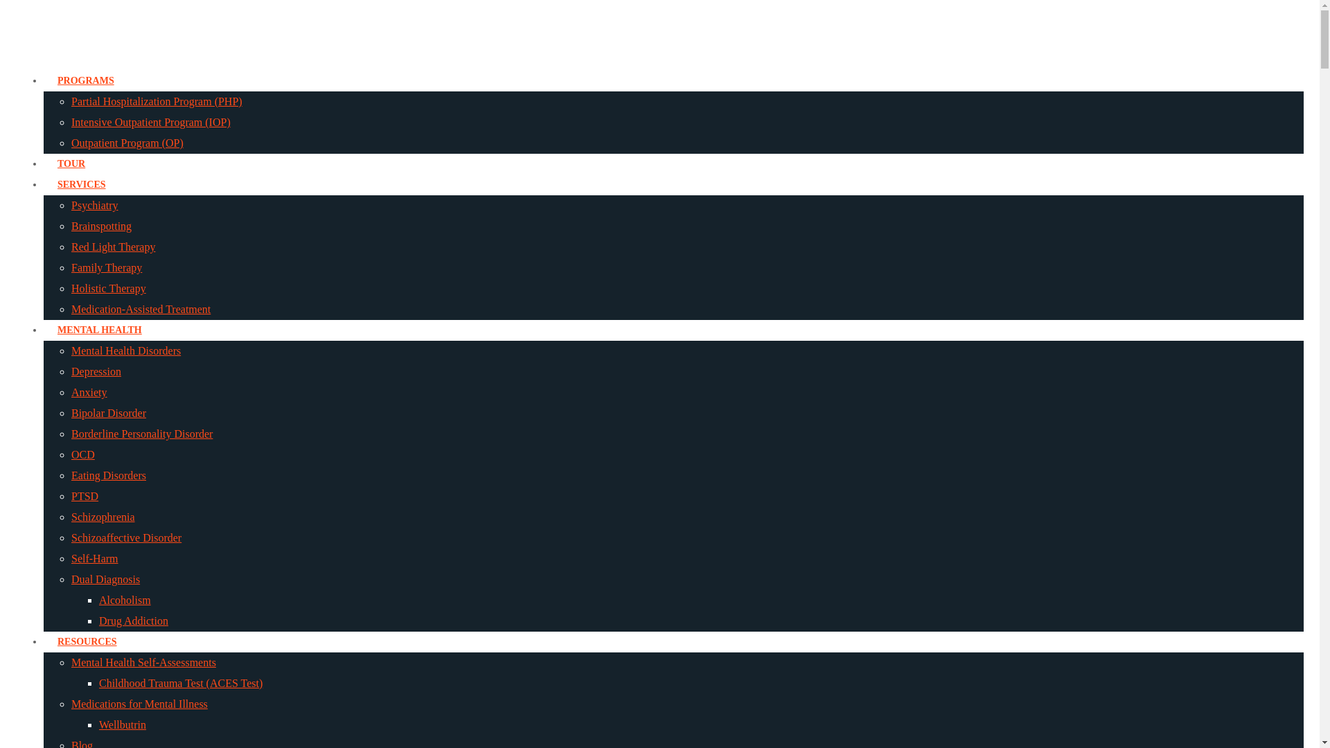 This screenshot has width=1330, height=748. What do you see at coordinates (107, 267) in the screenshot?
I see `Family Therapy` at bounding box center [107, 267].